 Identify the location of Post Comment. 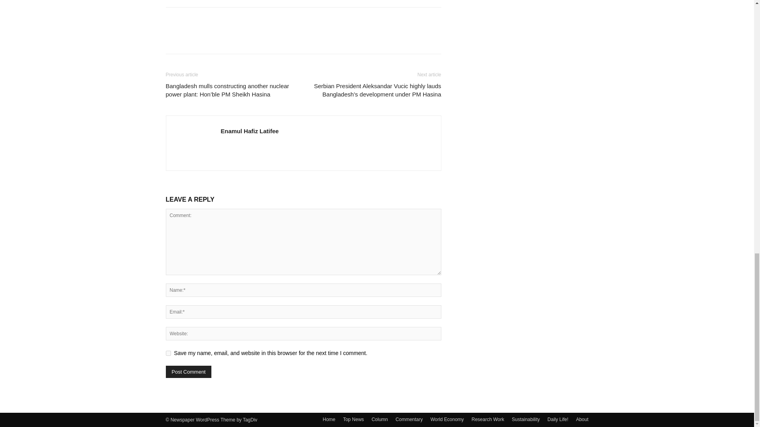
(188, 372).